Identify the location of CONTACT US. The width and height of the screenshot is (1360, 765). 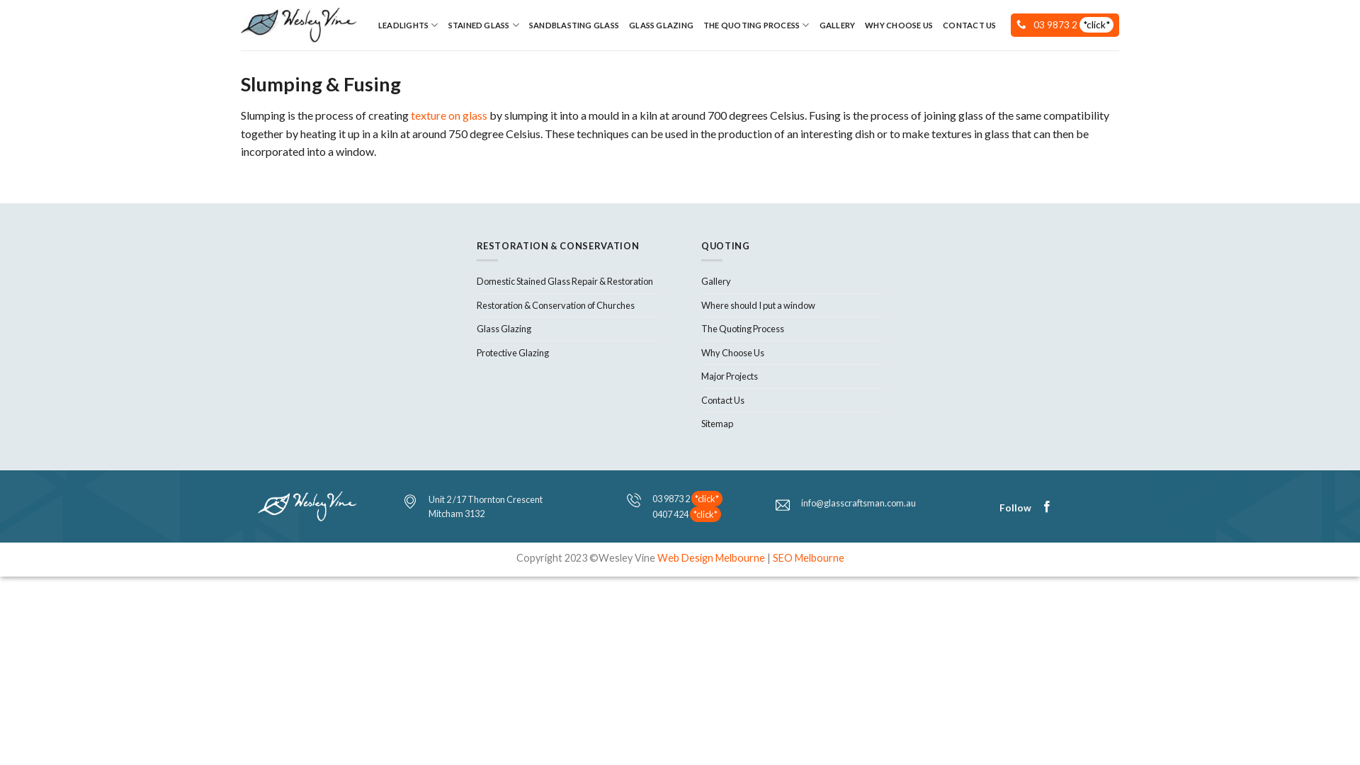
(969, 25).